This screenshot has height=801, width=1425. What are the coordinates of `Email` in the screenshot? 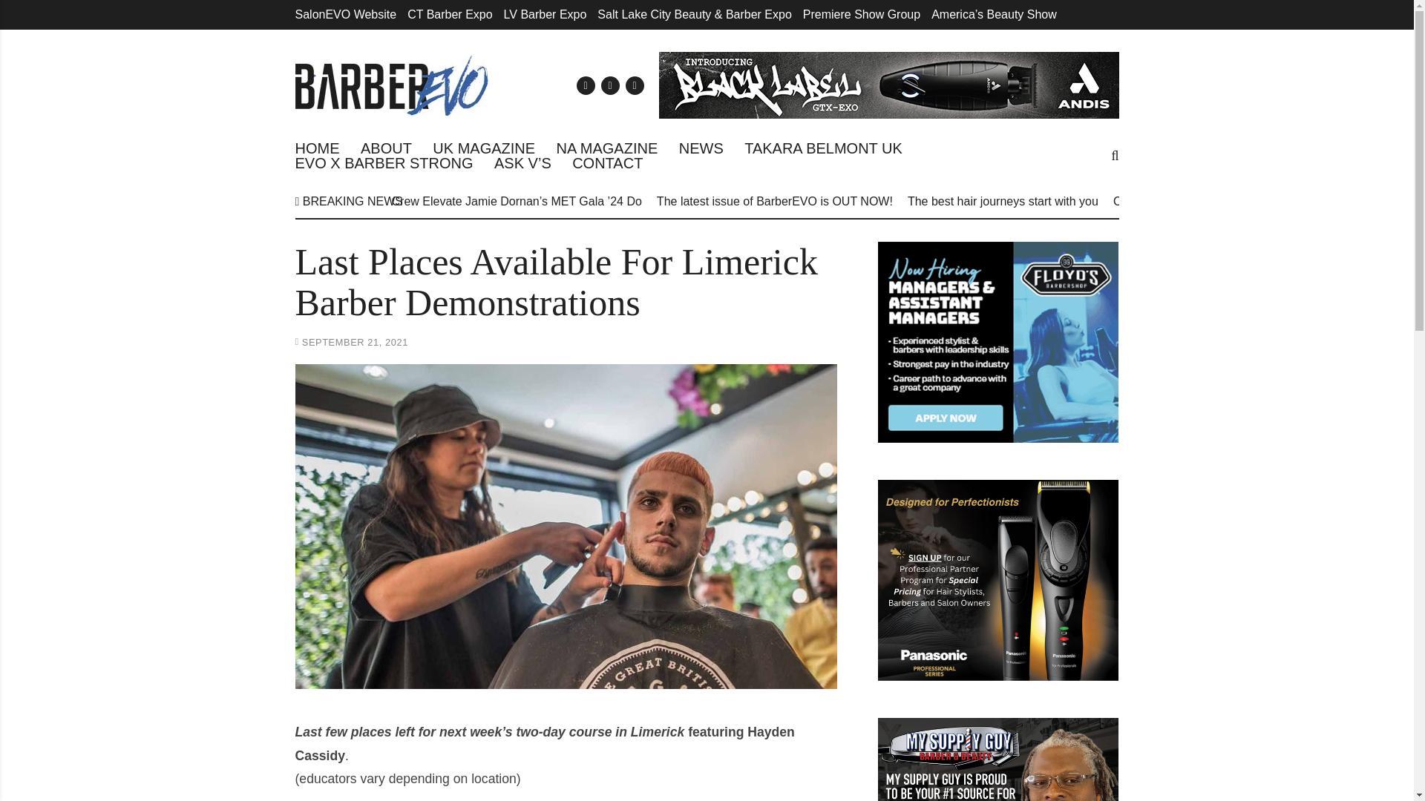 It's located at (585, 85).